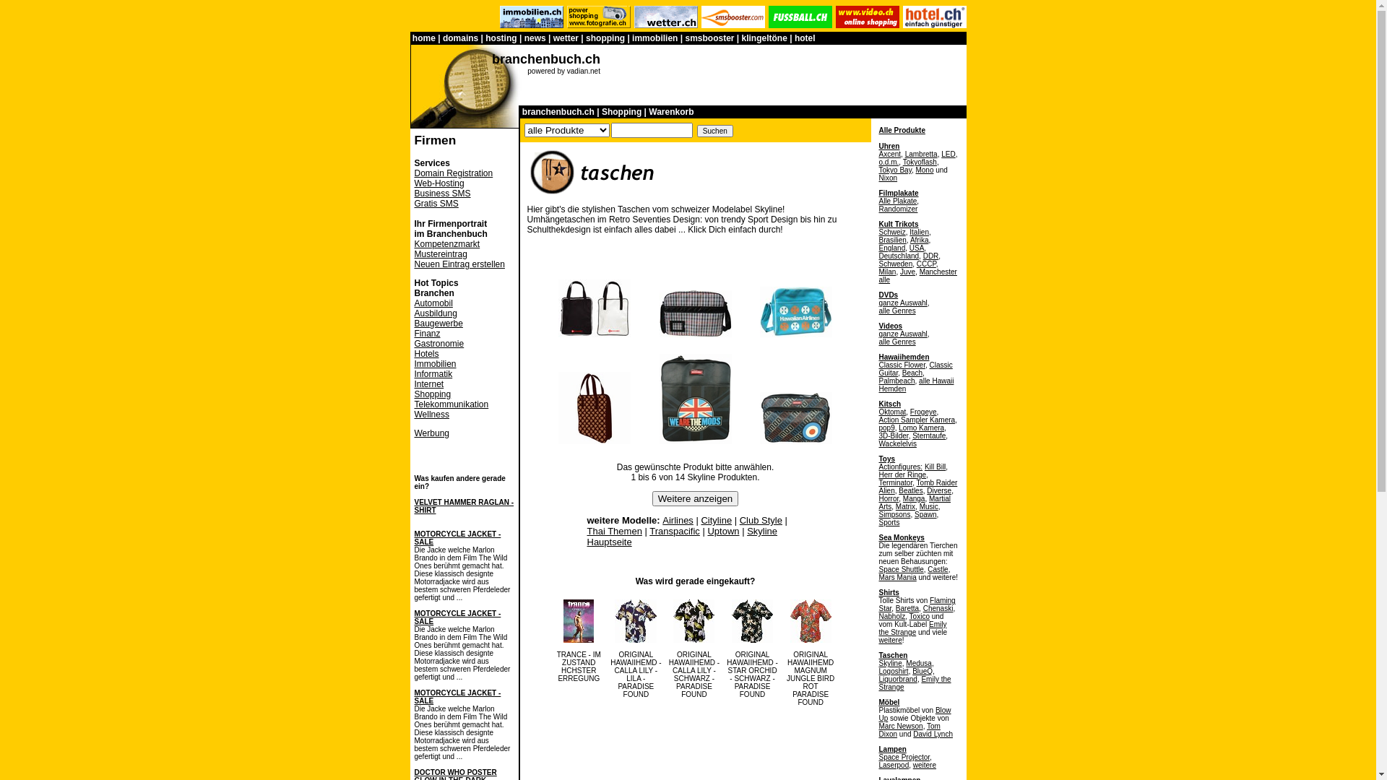 The height and width of the screenshot is (780, 1387). What do you see at coordinates (887, 459) in the screenshot?
I see `Toys` at bounding box center [887, 459].